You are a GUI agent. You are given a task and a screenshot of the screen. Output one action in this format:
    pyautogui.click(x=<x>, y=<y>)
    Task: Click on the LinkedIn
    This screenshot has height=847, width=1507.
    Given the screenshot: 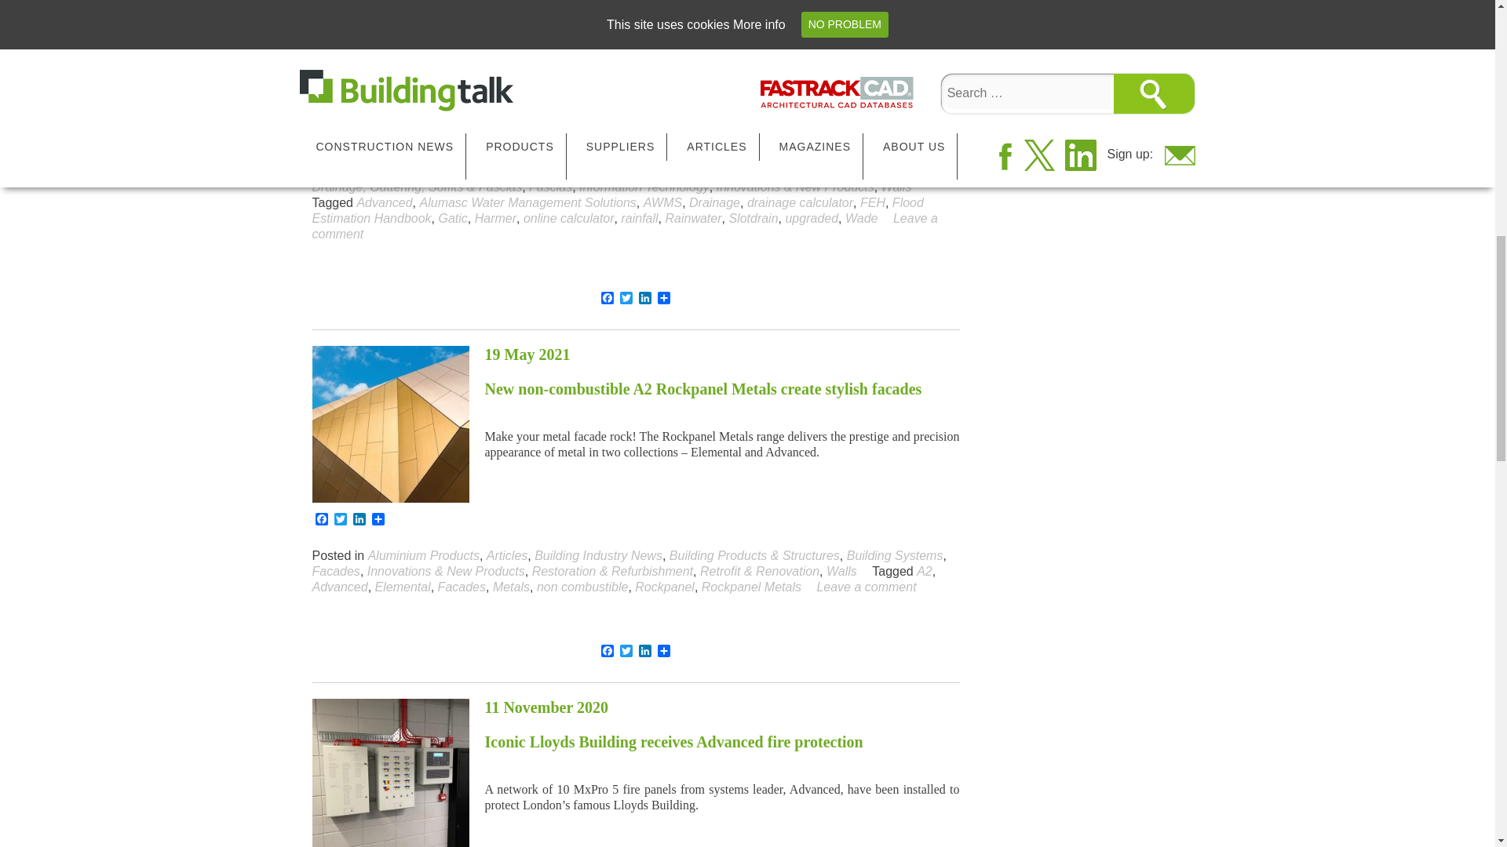 What is the action you would take?
    pyautogui.click(x=645, y=298)
    